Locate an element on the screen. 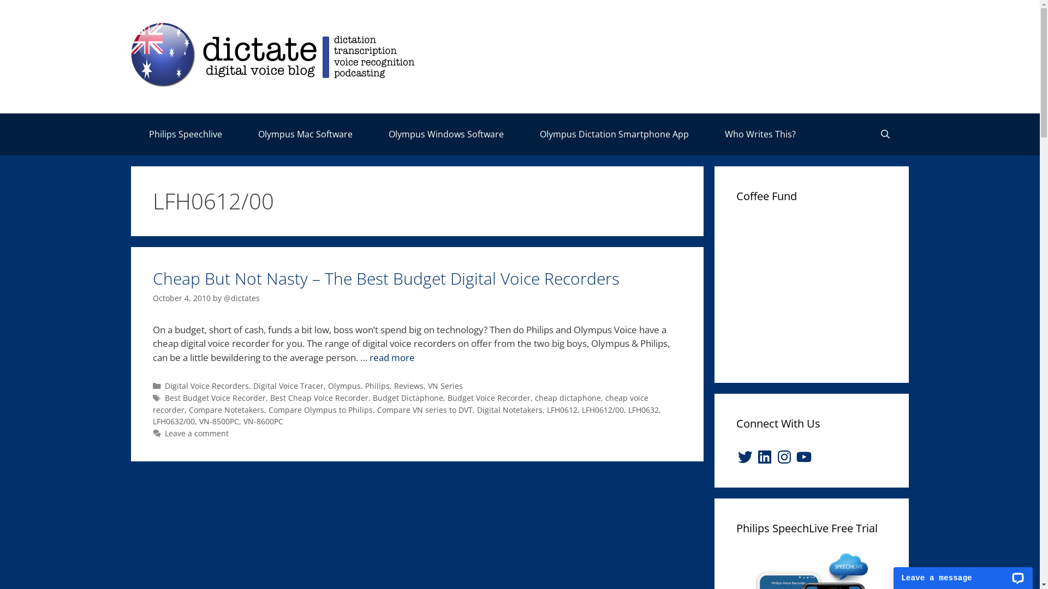 This screenshot has height=589, width=1048. Advertisement is located at coordinates (818, 289).